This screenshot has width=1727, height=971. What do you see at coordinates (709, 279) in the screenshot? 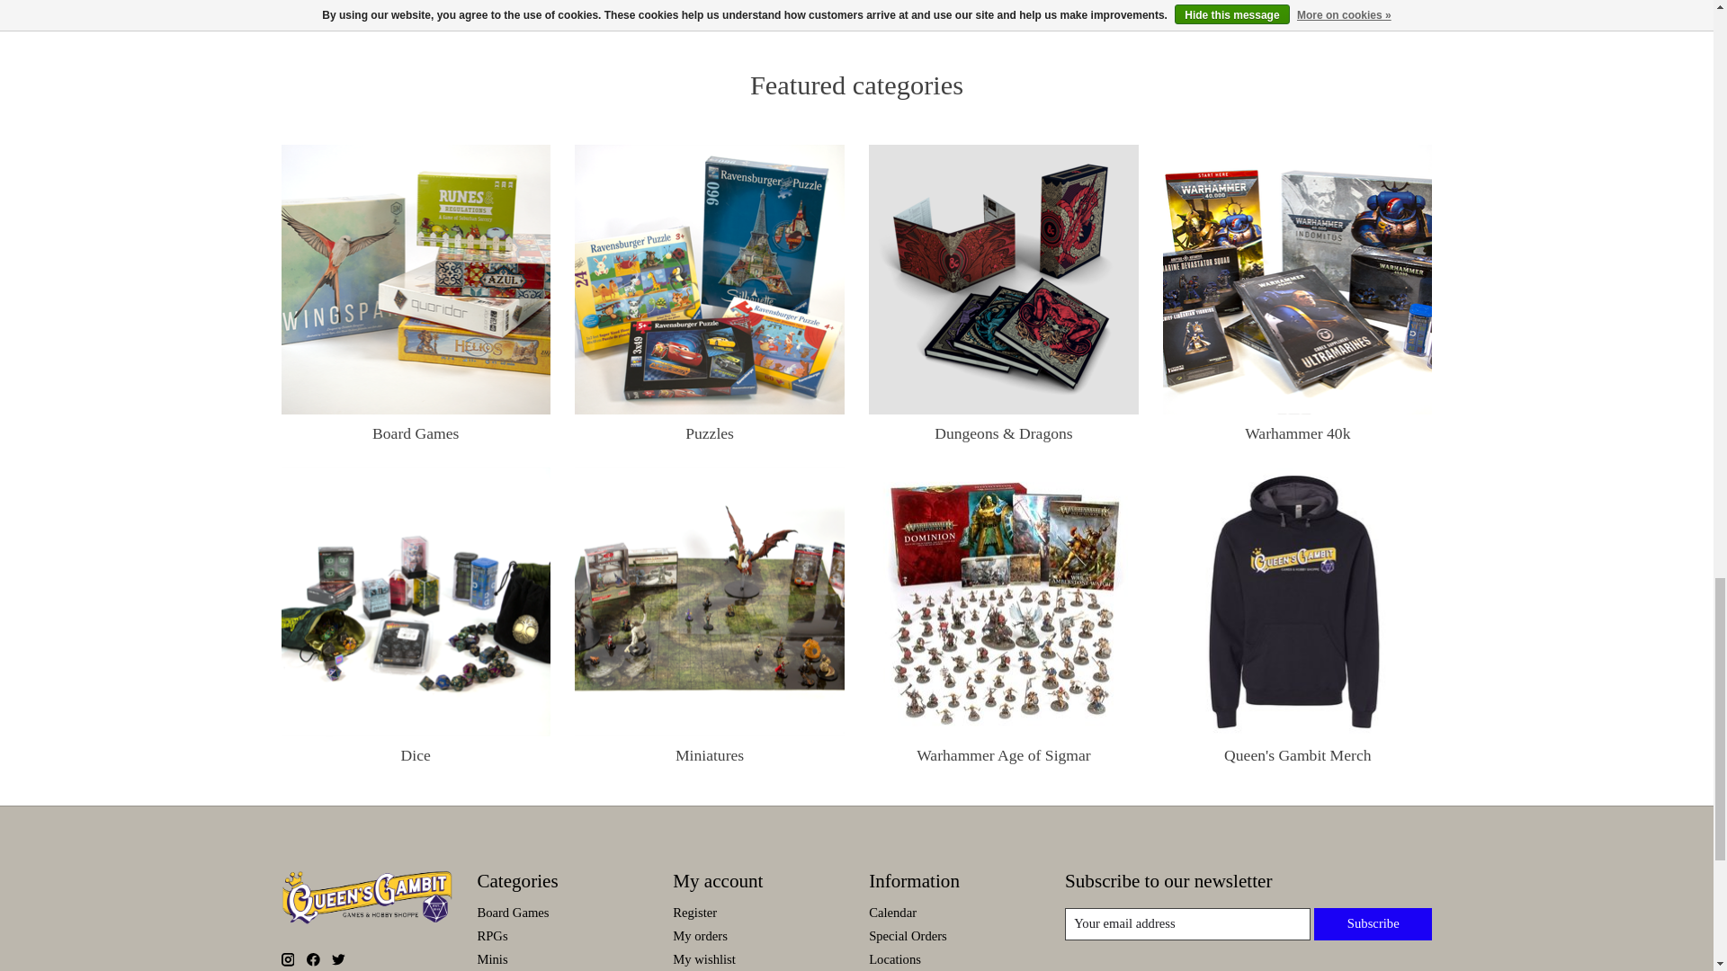
I see `Puzzles` at bounding box center [709, 279].